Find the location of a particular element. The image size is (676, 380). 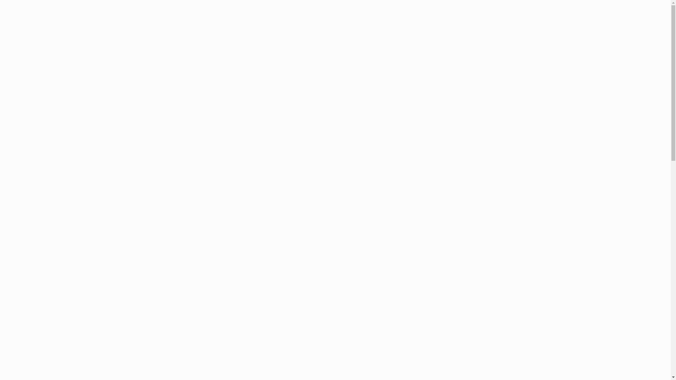

Accueil is located at coordinates (309, 21).